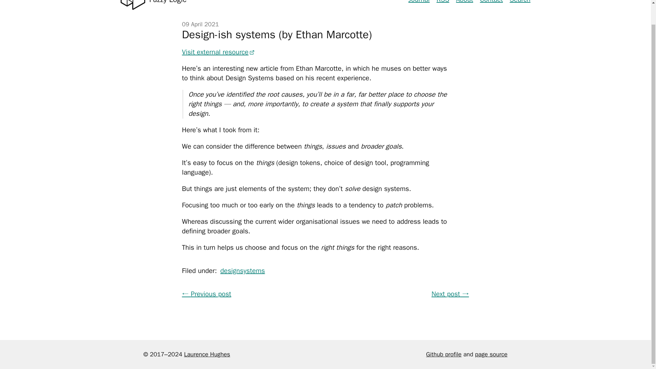 Image resolution: width=656 pixels, height=369 pixels. Describe the element at coordinates (491, 2) in the screenshot. I see `page source` at that location.